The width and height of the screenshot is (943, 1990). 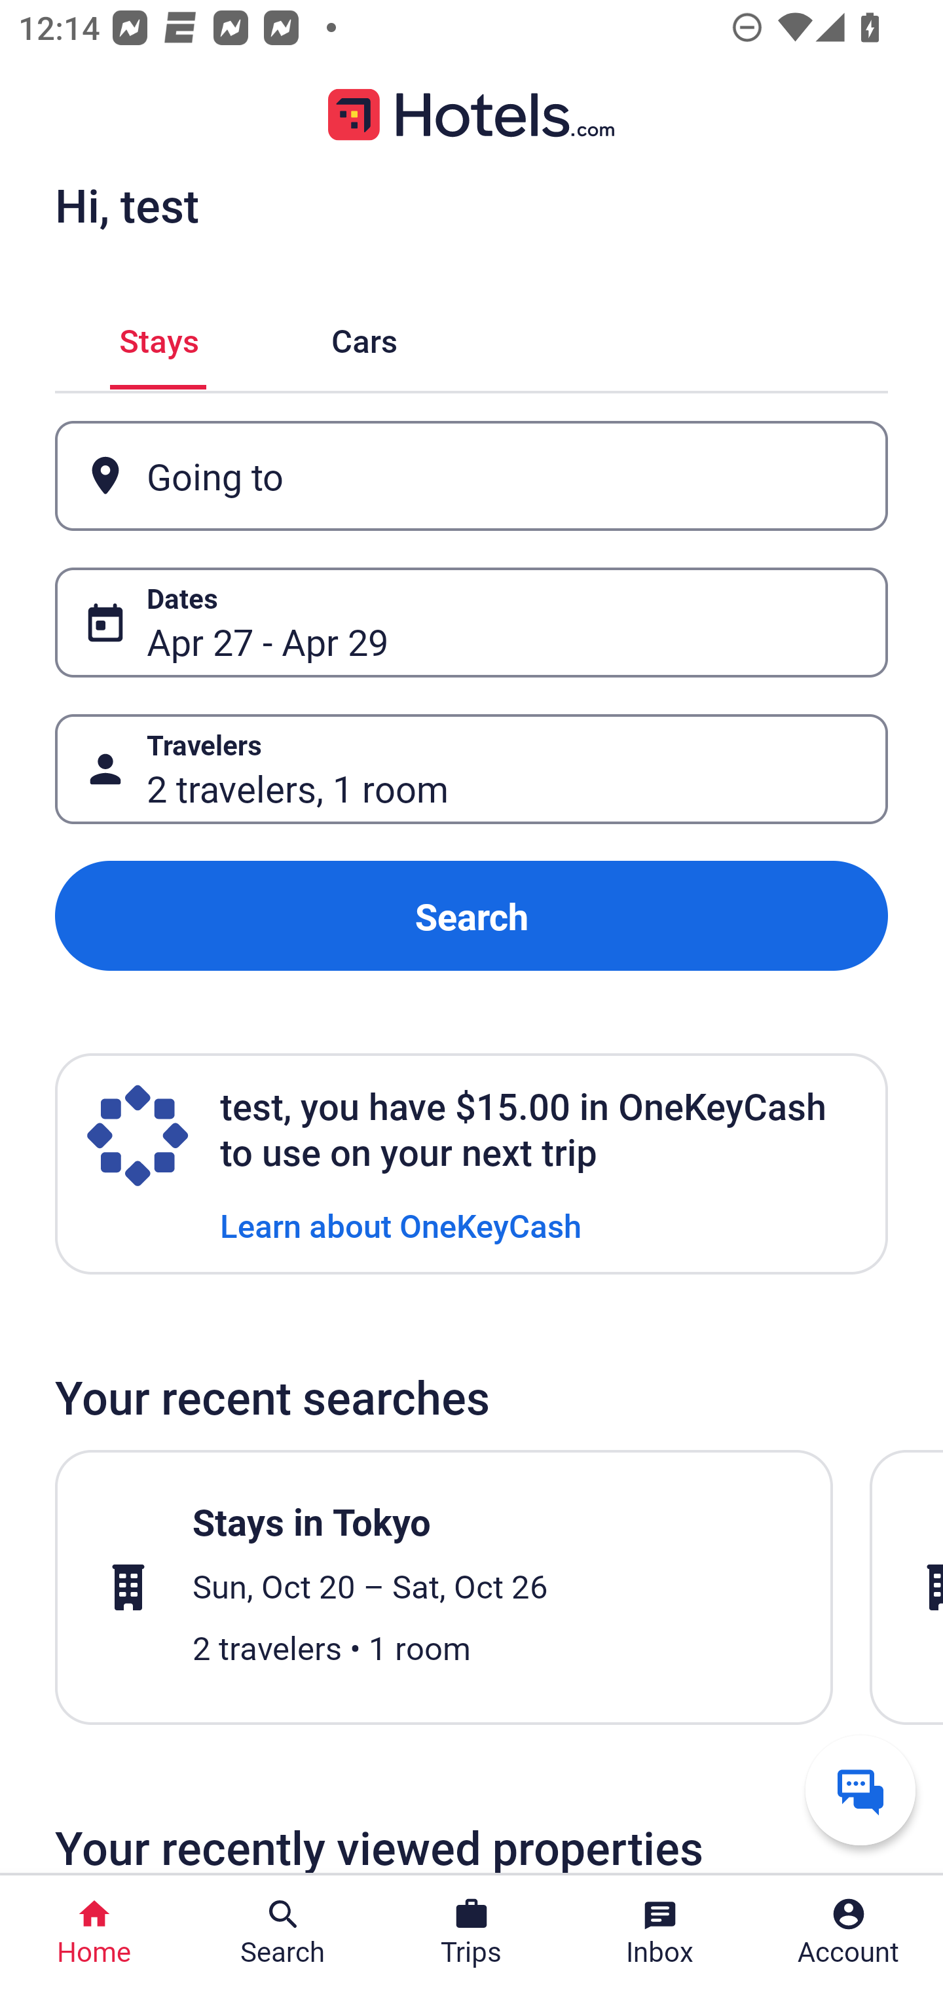 I want to click on Going to Button, so click(x=471, y=477).